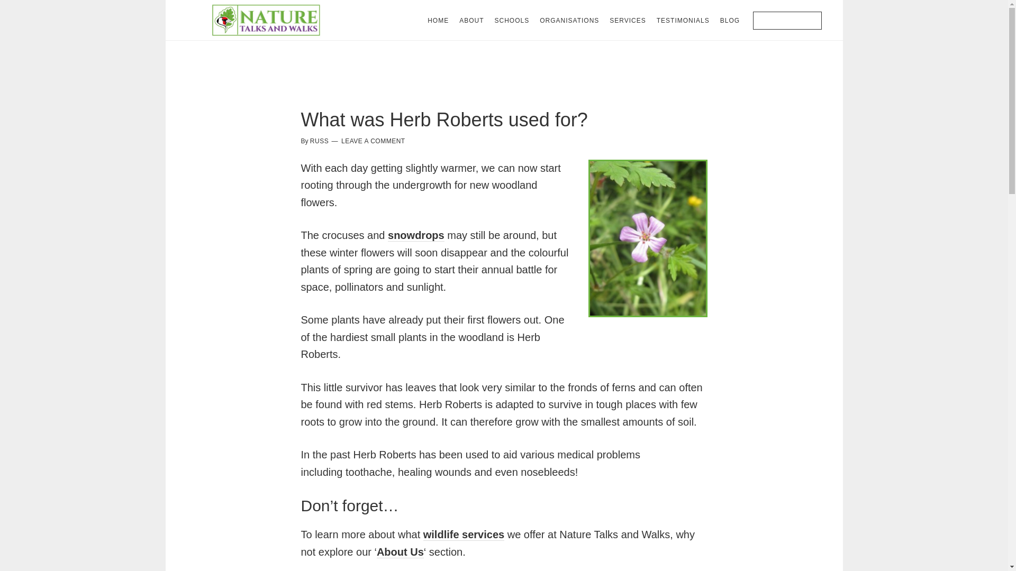 The image size is (1016, 571). I want to click on NATURE TALKS AND WALKS, so click(266, 20).